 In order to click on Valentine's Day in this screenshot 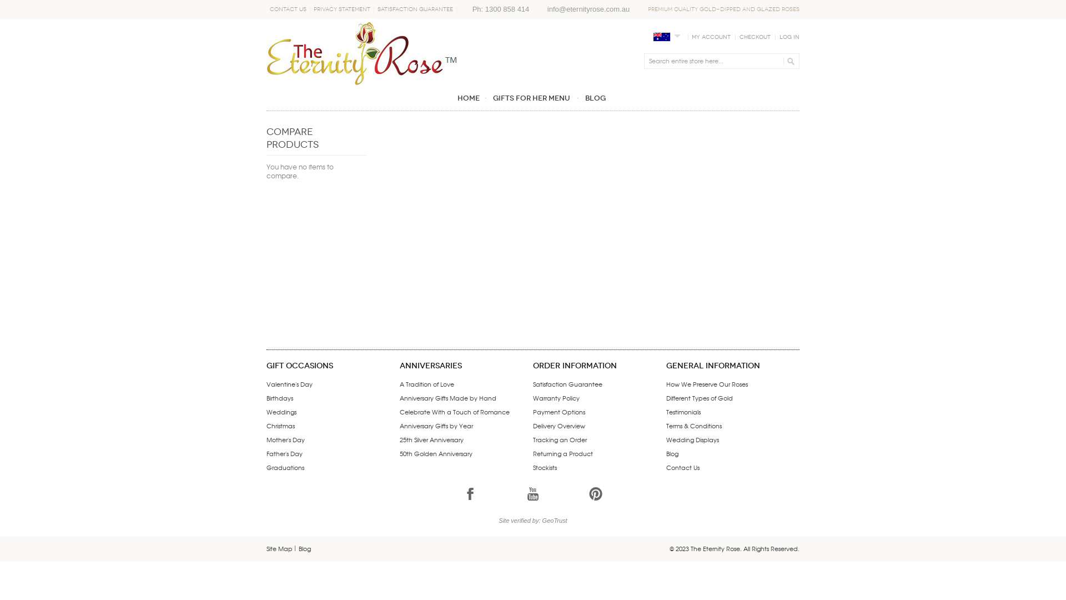, I will do `click(290, 384)`.